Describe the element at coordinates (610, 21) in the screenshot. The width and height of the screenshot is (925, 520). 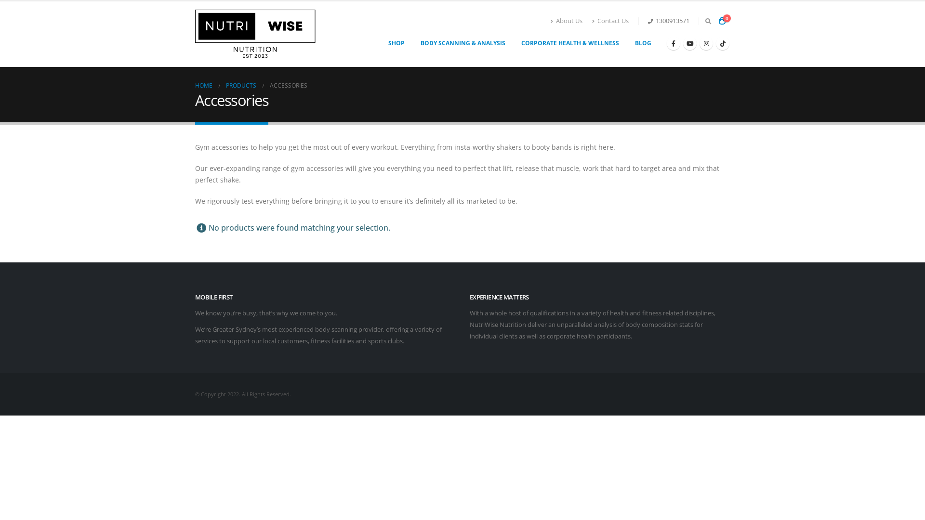
I see `Contact Us` at that location.